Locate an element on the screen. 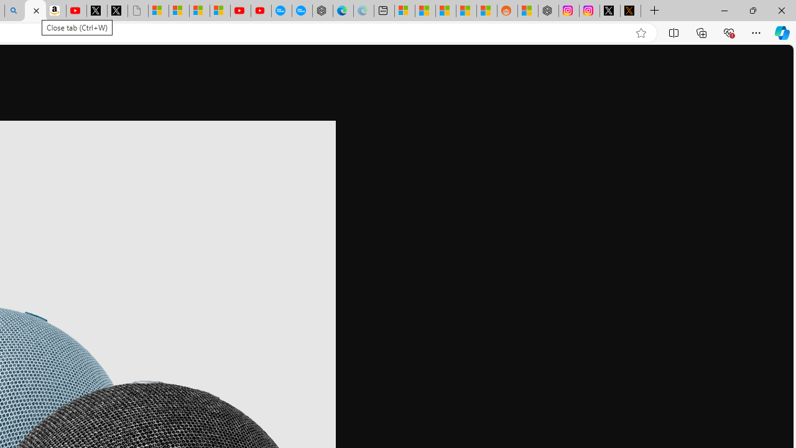 This screenshot has height=448, width=796. Shanghai, China weather forecast | Microsoft Weather is located at coordinates (425, 11).